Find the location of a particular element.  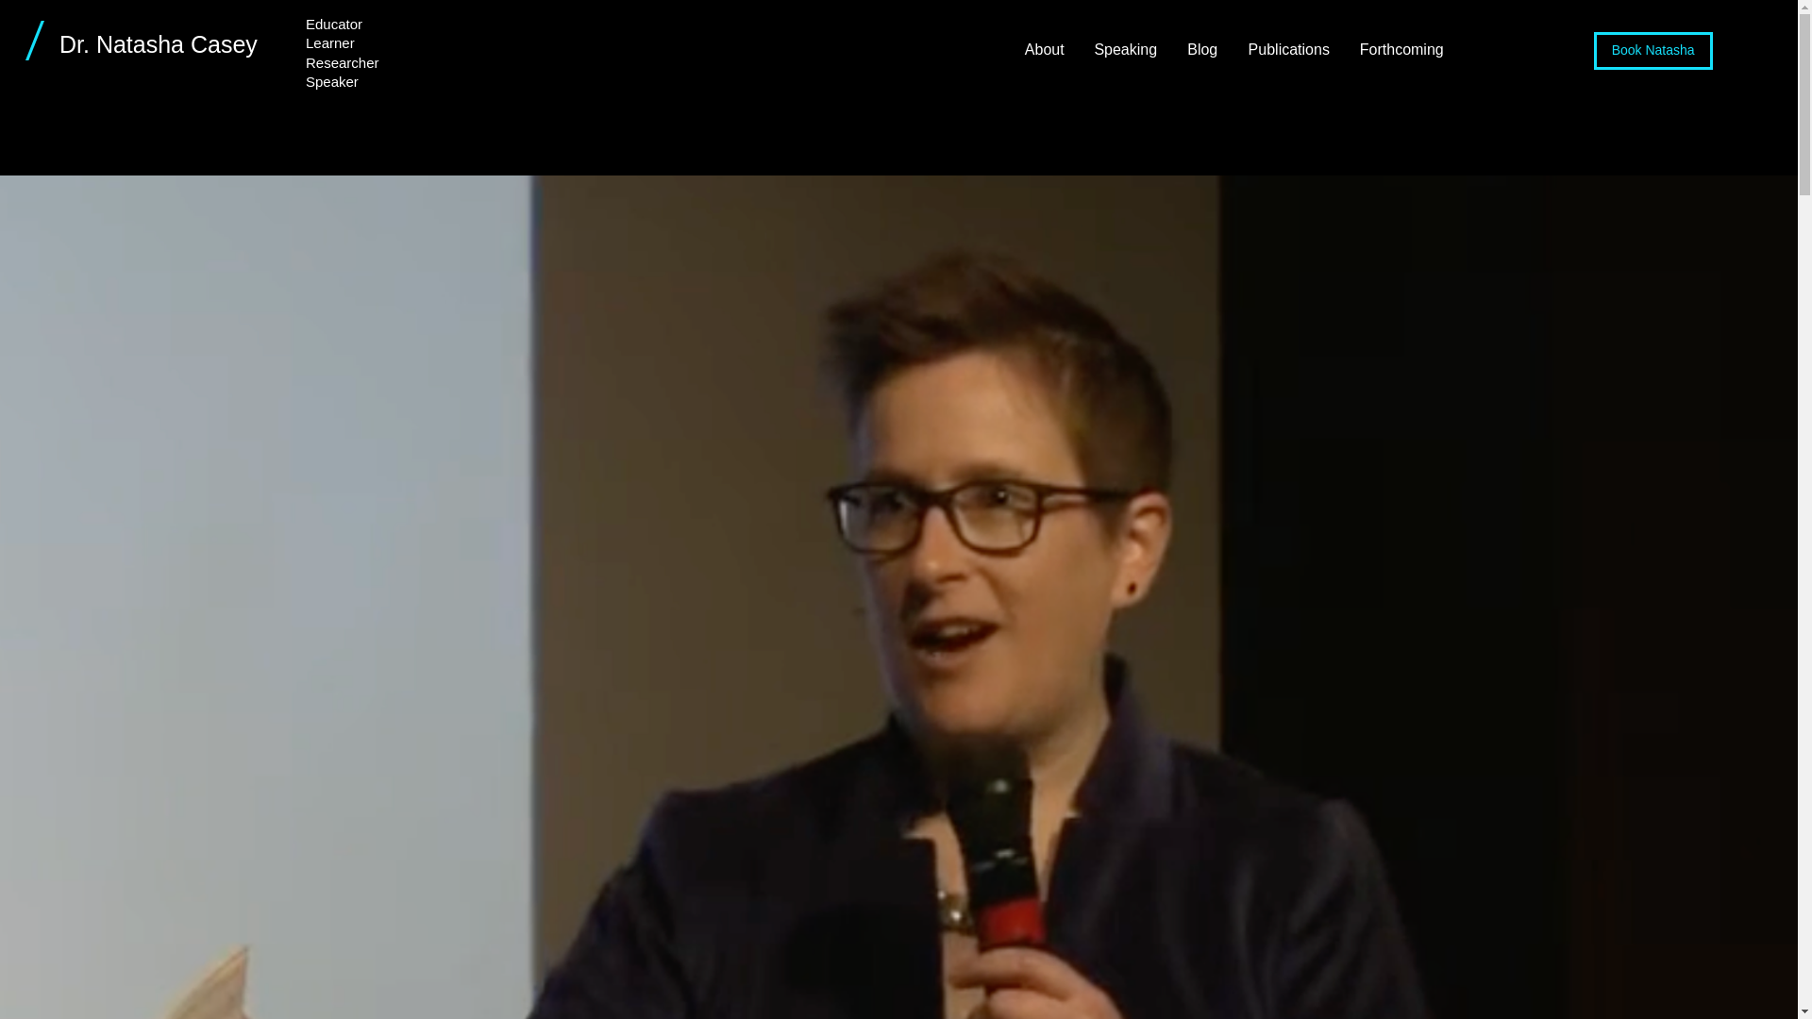

Educator is located at coordinates (334, 24).